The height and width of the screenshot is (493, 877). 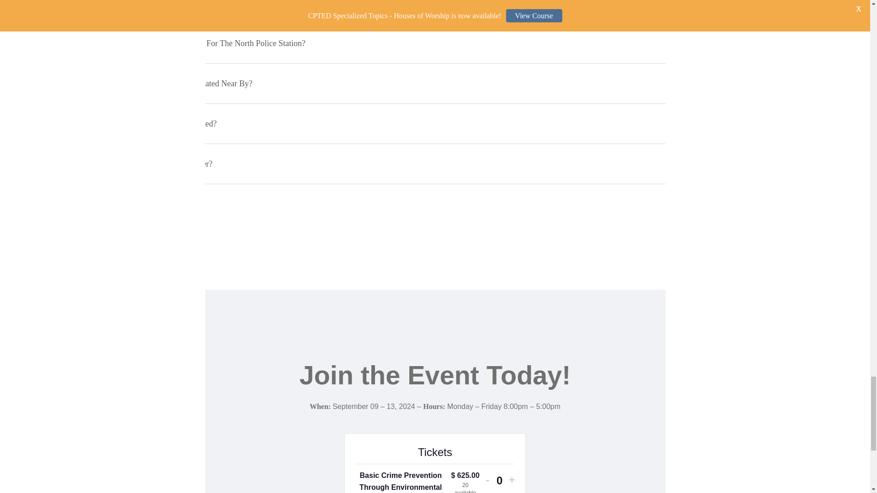 What do you see at coordinates (435, 83) in the screenshot?
I see `What Hotels Are Located Near By?` at bounding box center [435, 83].